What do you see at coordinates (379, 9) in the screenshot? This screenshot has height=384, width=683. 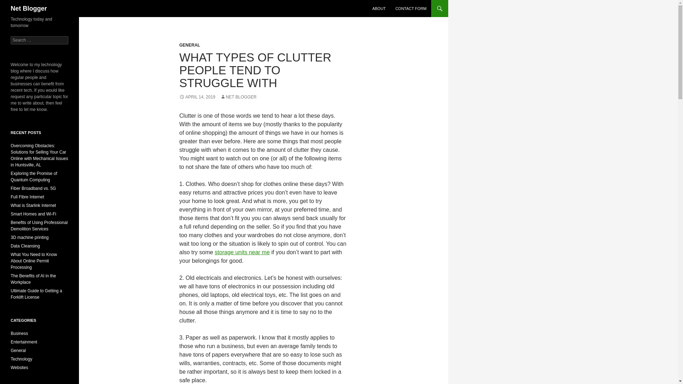 I see `ABOUT` at bounding box center [379, 9].